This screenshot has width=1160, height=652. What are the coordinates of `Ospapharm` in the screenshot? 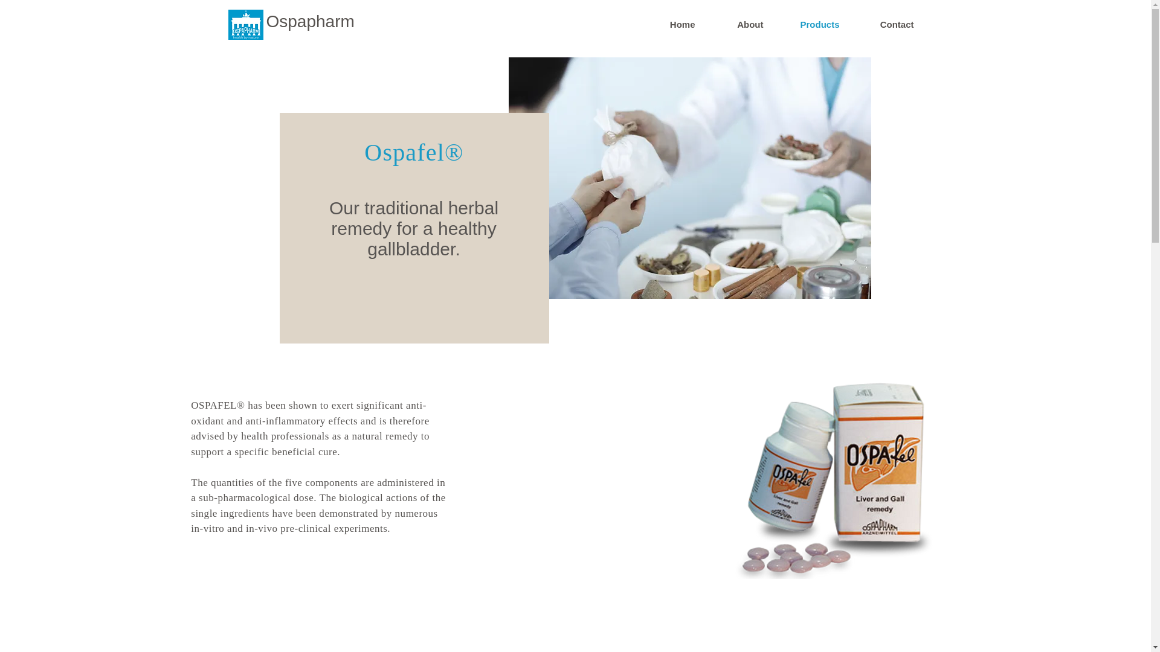 It's located at (309, 21).